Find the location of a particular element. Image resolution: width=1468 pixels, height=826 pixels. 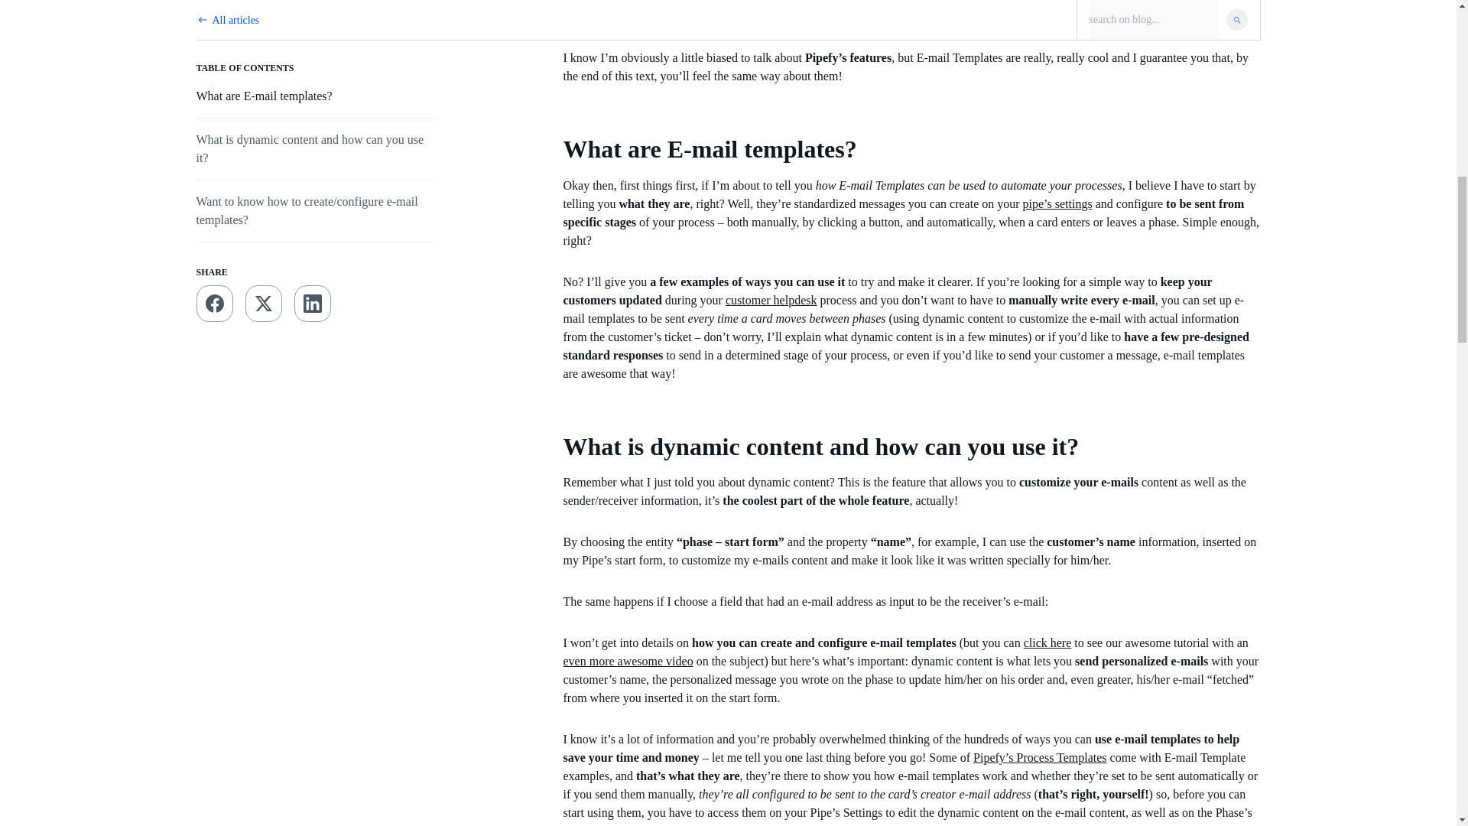

workflow is located at coordinates (624, 2).